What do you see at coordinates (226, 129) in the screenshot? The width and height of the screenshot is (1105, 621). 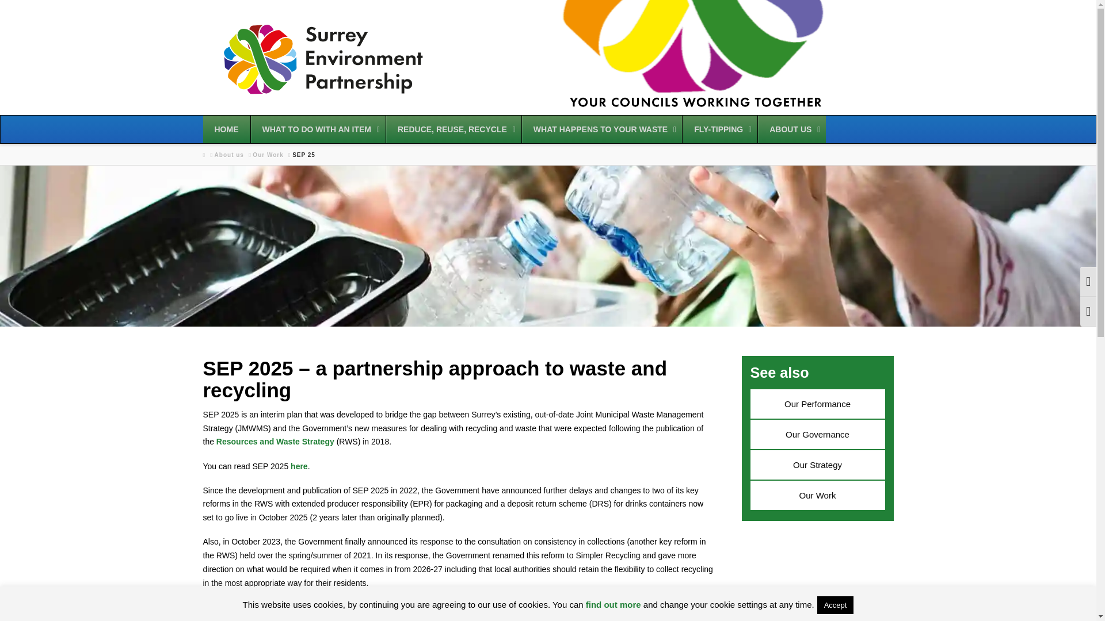 I see `HOME` at bounding box center [226, 129].